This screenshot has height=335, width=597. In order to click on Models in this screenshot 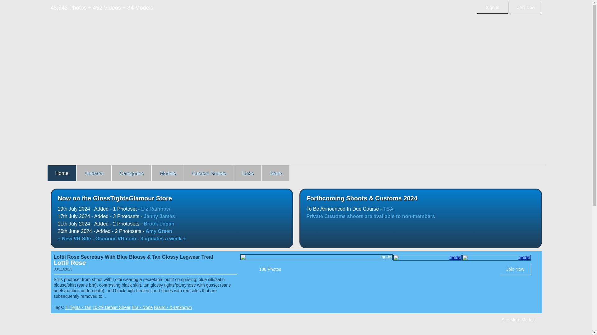, I will do `click(168, 173)`.